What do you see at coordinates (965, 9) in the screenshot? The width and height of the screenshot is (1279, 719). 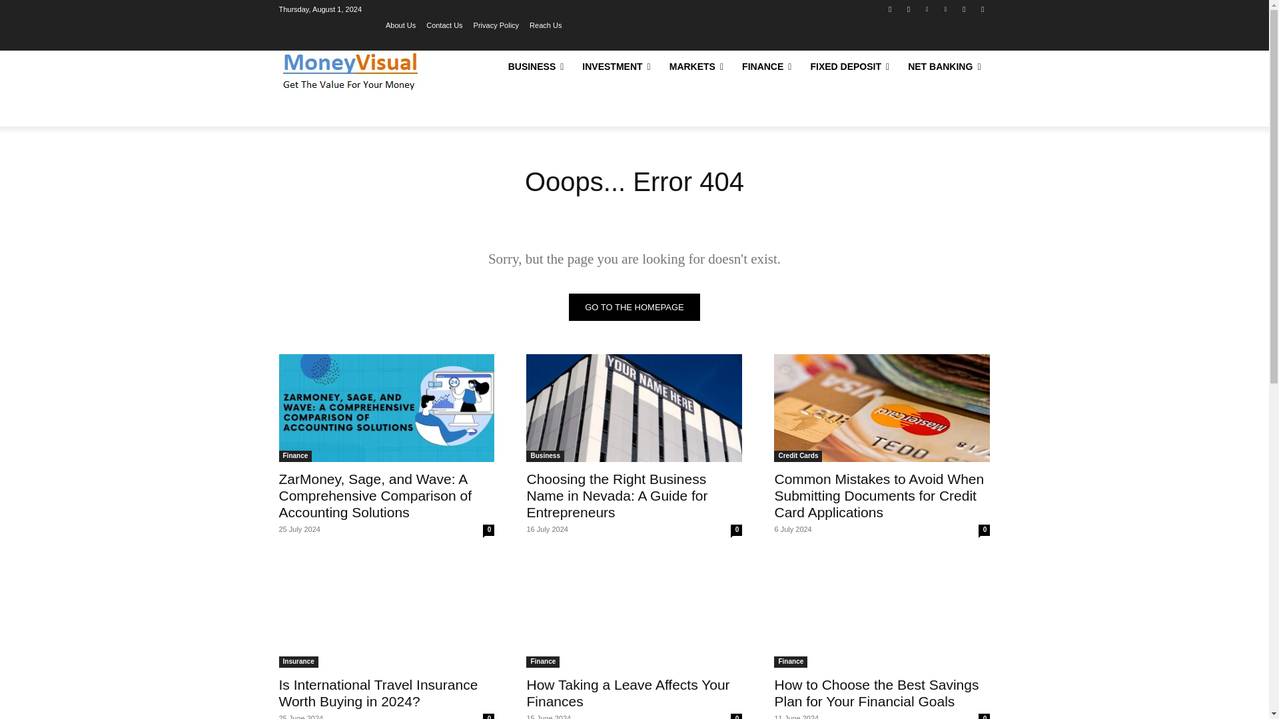 I see `Twitter` at bounding box center [965, 9].